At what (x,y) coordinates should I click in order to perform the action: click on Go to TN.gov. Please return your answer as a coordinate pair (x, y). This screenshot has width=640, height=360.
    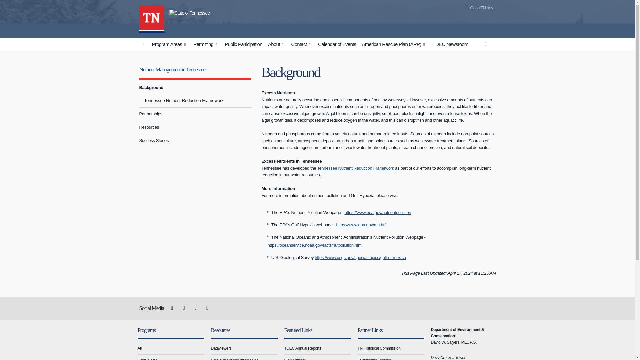
    Looking at the image, I should click on (478, 8).